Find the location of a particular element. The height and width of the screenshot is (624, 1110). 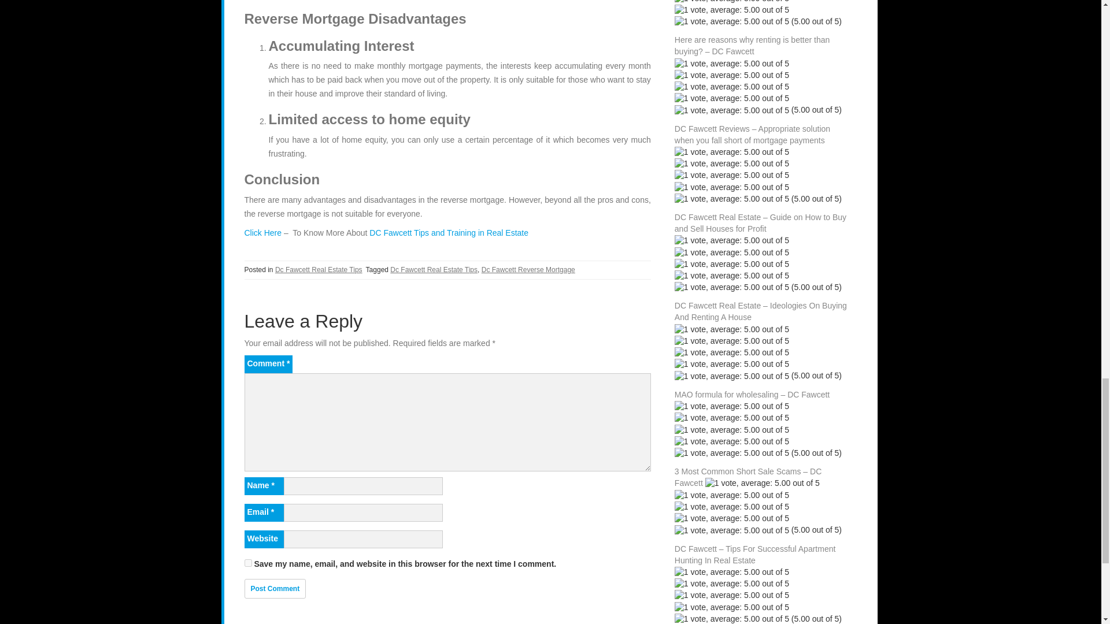

Dc Fawcett Reverse Mortgage is located at coordinates (528, 270).